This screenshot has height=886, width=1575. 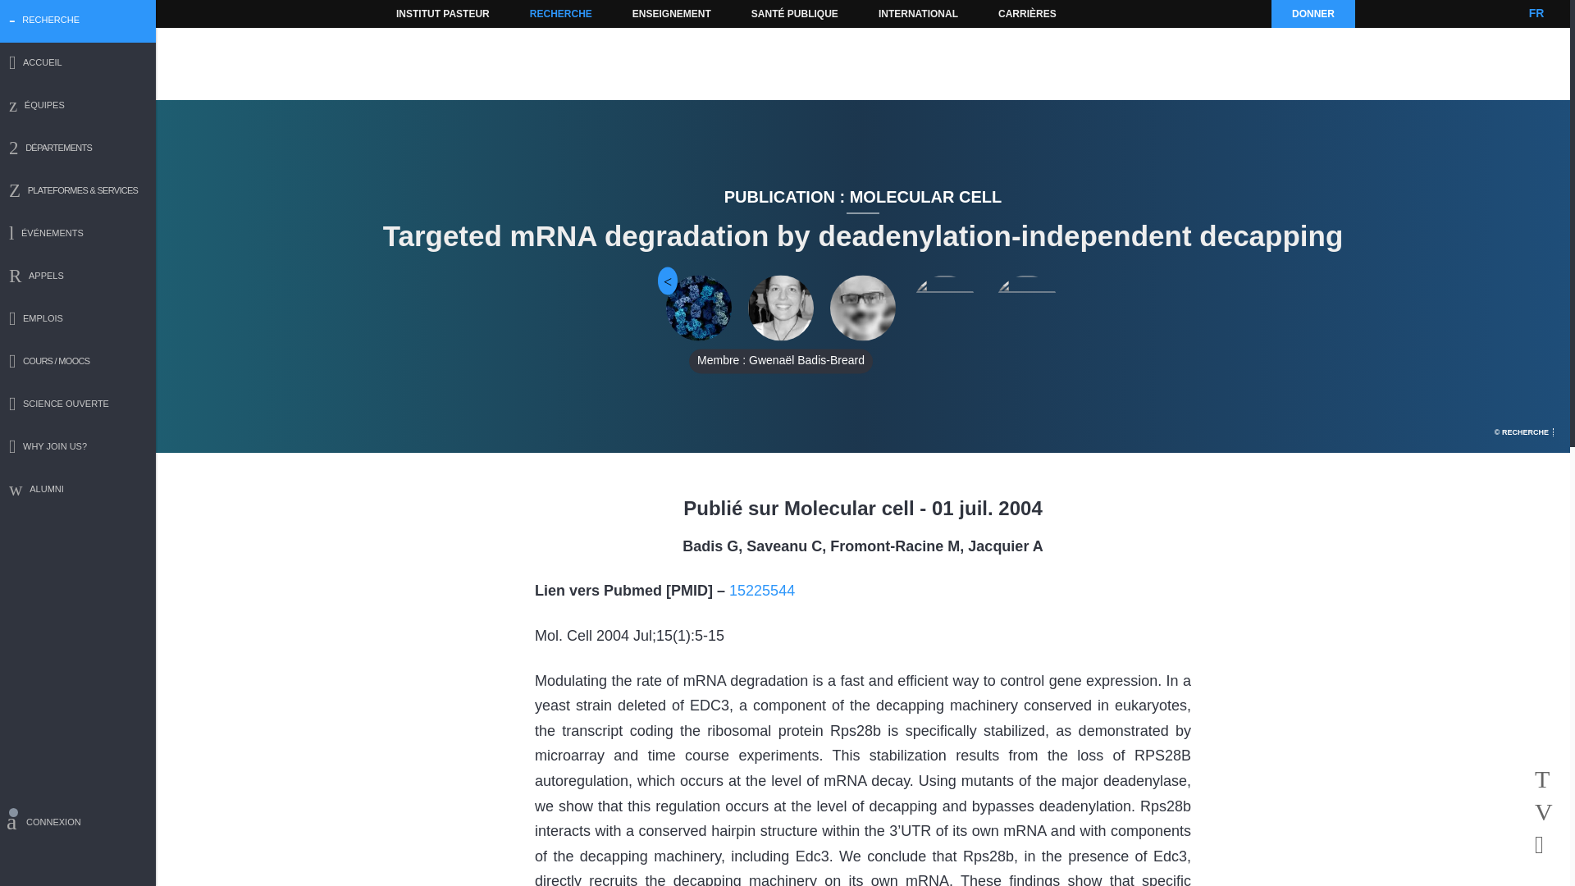 I want to click on FR, so click(x=1536, y=13).